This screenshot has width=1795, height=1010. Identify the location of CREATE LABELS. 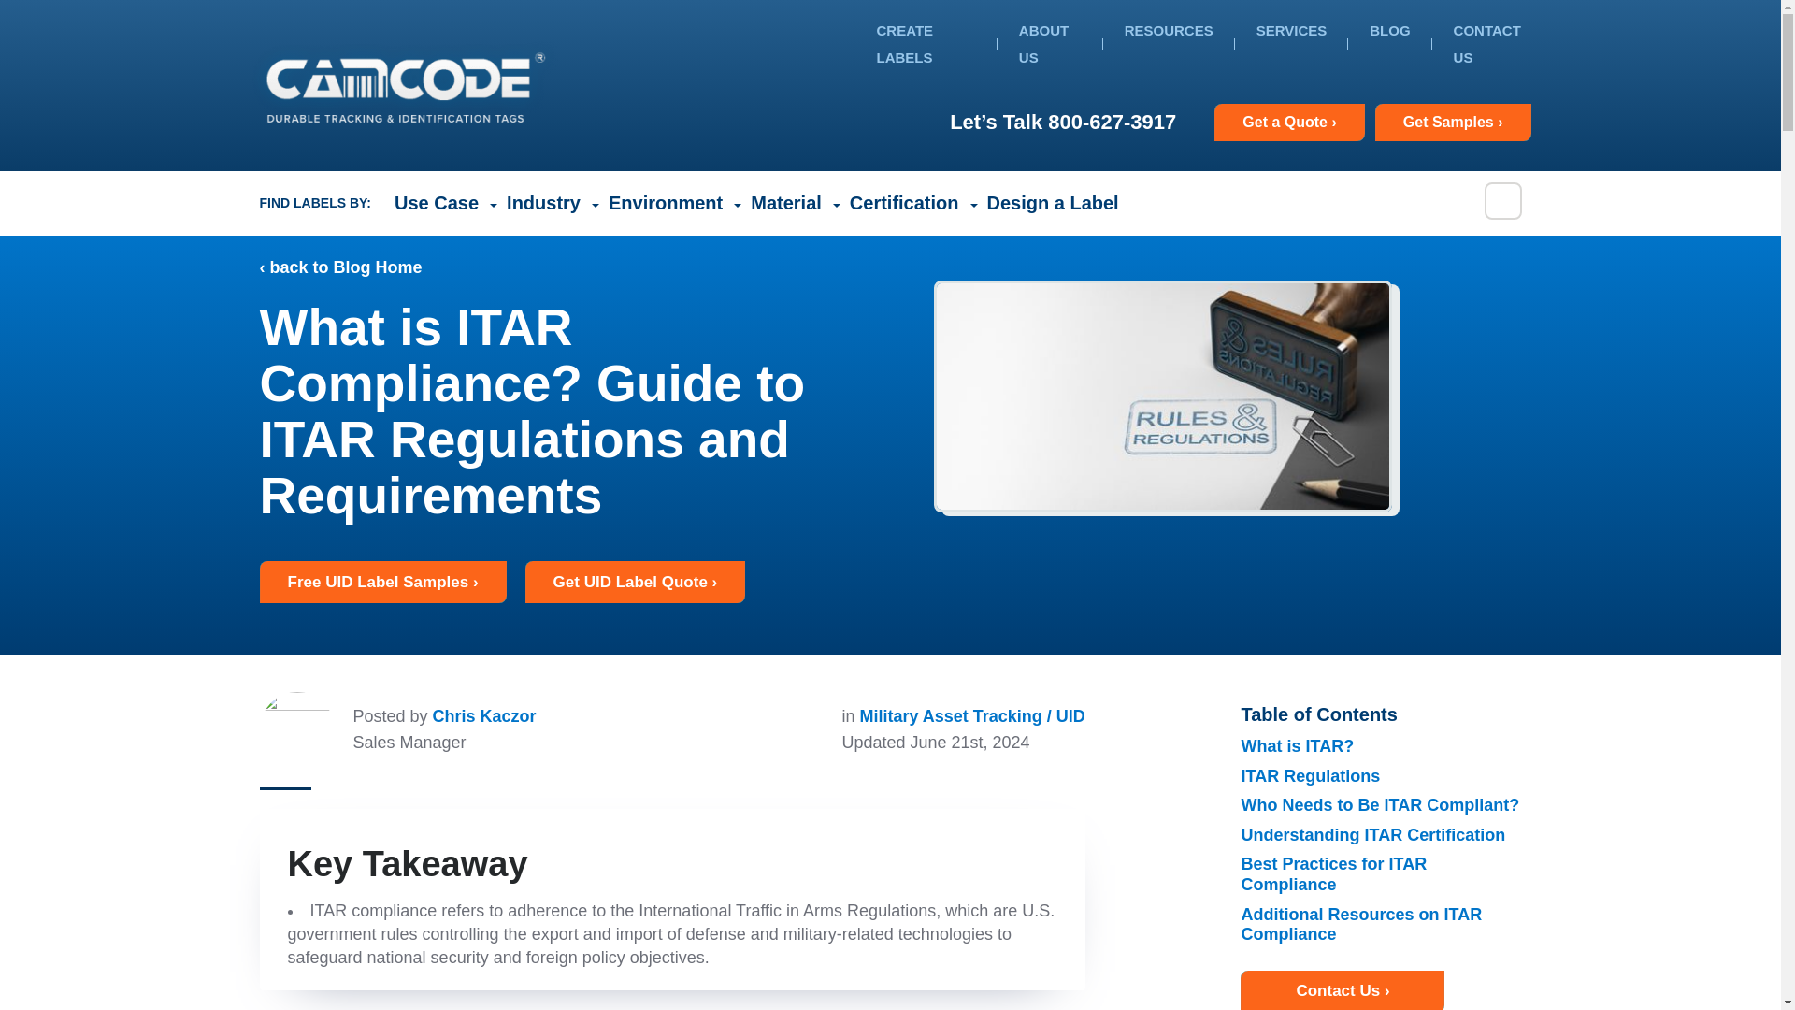
(905, 45).